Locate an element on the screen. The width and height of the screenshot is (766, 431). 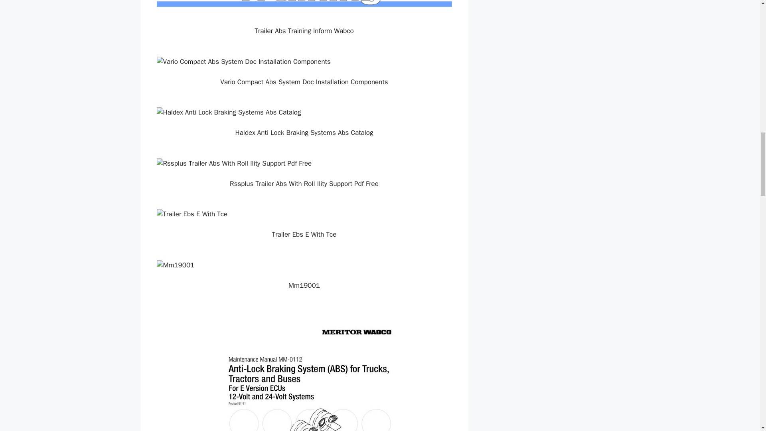
Trailer Abs Training Inform Wabco is located at coordinates (304, 8).